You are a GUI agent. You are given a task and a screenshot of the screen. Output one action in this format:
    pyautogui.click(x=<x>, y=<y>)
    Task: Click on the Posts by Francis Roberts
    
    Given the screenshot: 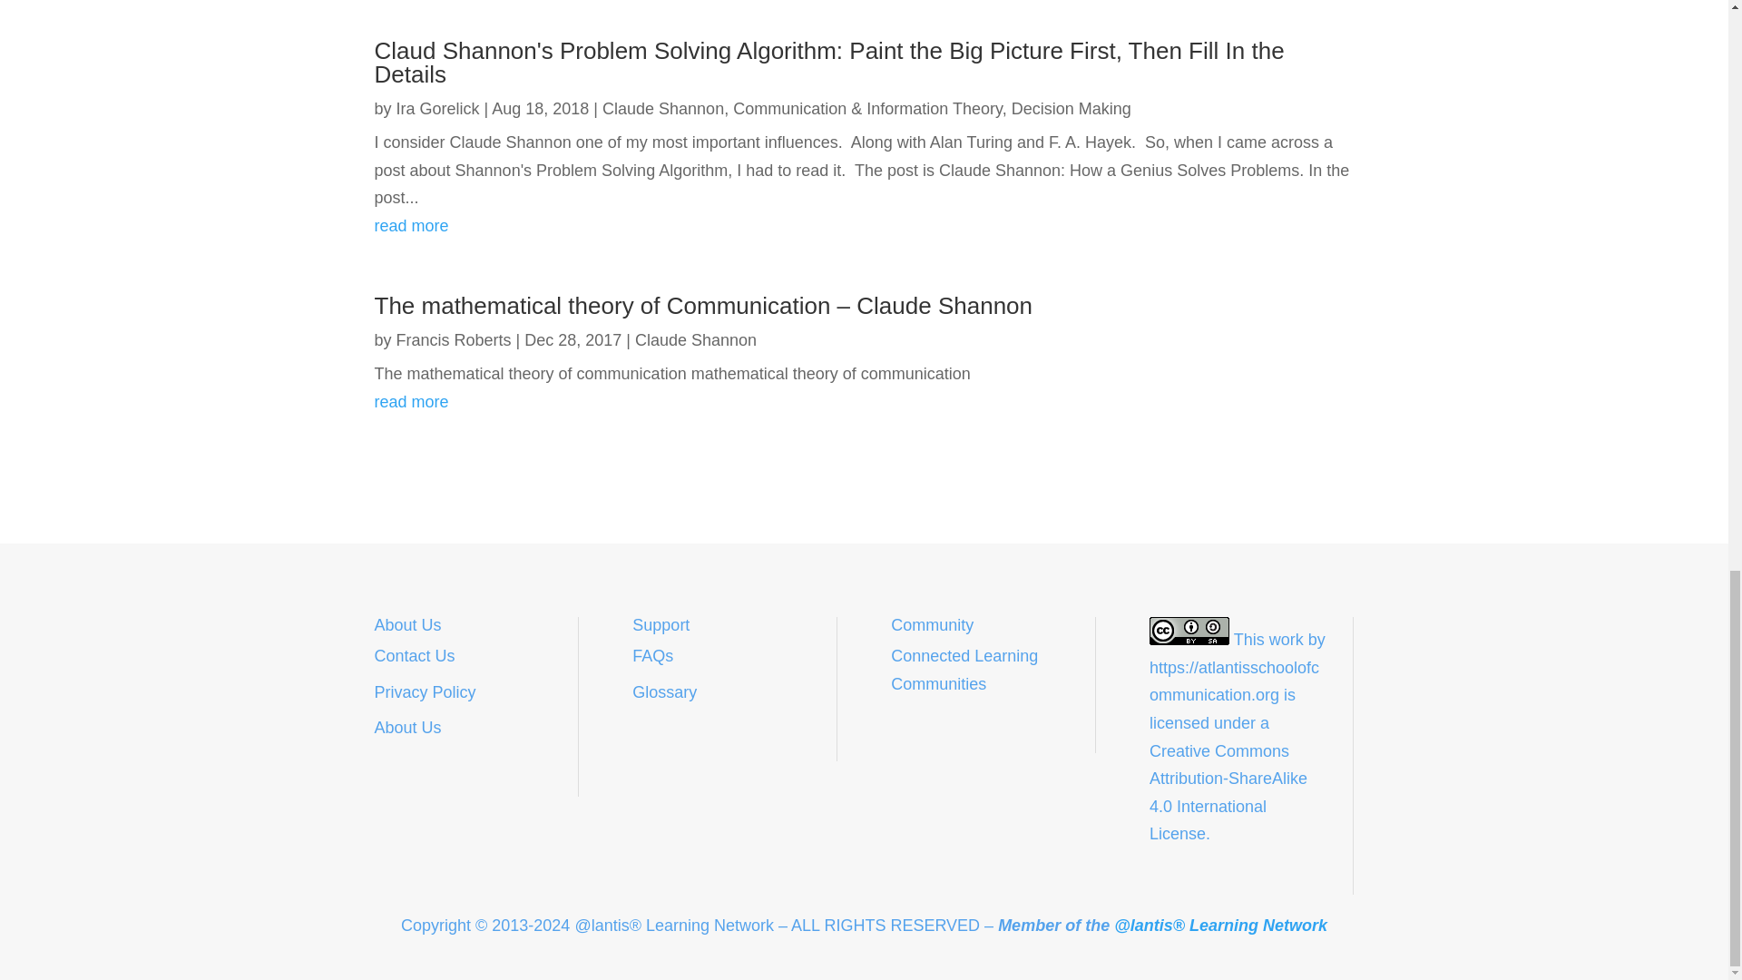 What is the action you would take?
    pyautogui.click(x=454, y=339)
    